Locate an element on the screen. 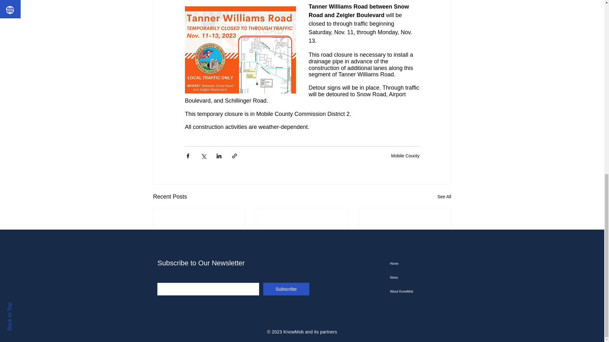 This screenshot has height=342, width=609. Subscribe is located at coordinates (286, 289).